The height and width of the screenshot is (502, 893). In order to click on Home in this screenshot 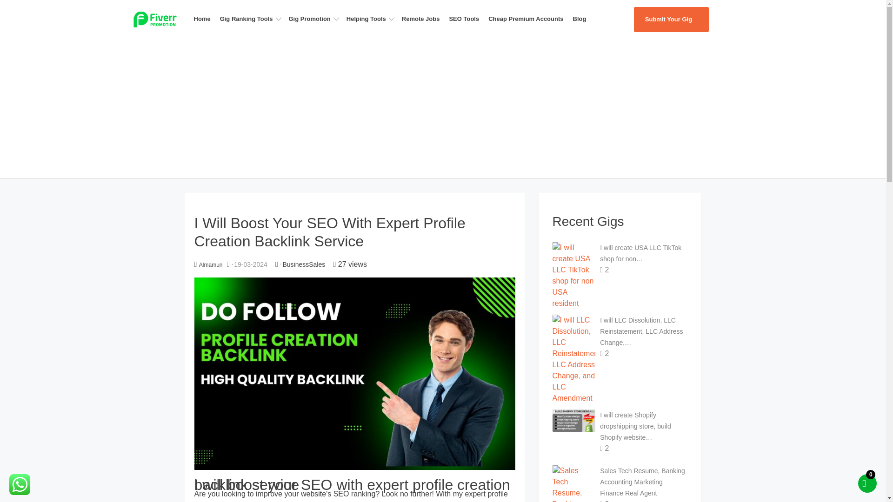, I will do `click(205, 19)`.